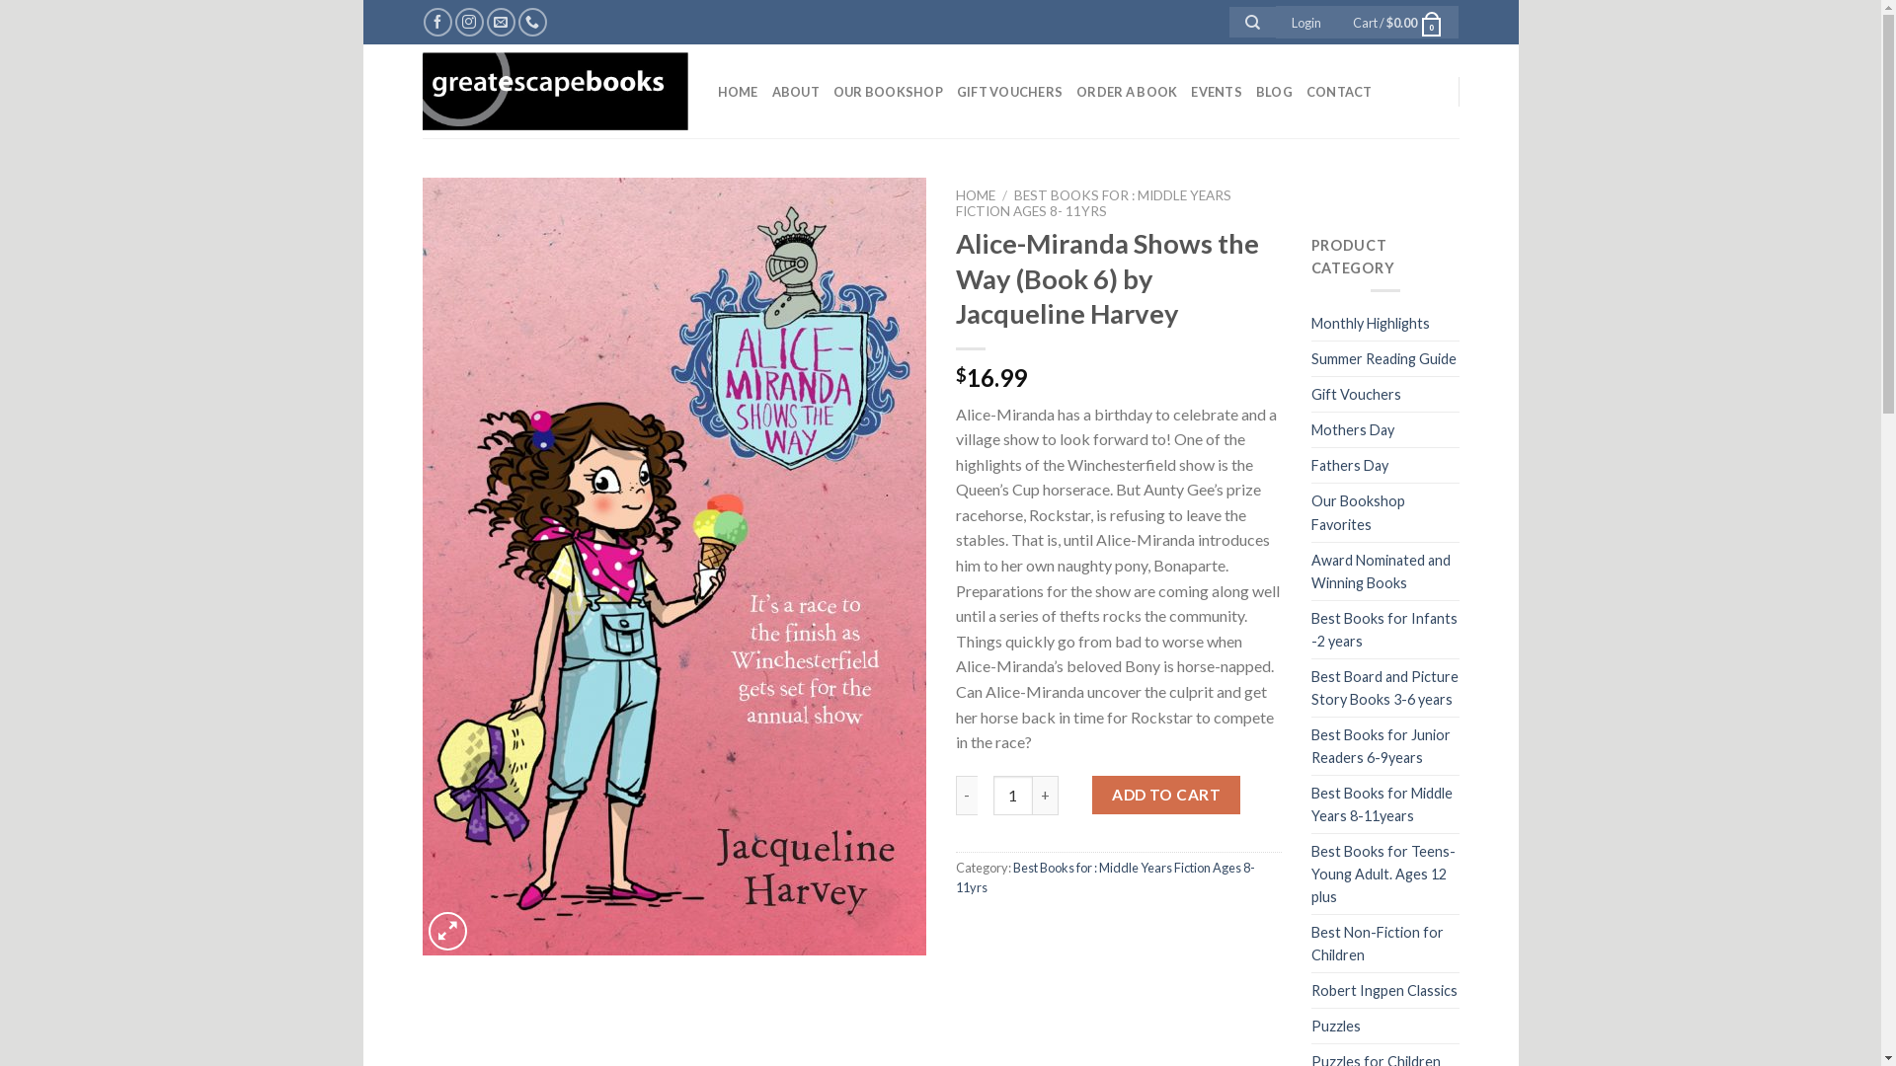  Describe the element at coordinates (1094, 203) in the screenshot. I see `BEST BOOKS FOR : MIDDLE YEARS FICTION AGES 8- 11YRS` at that location.